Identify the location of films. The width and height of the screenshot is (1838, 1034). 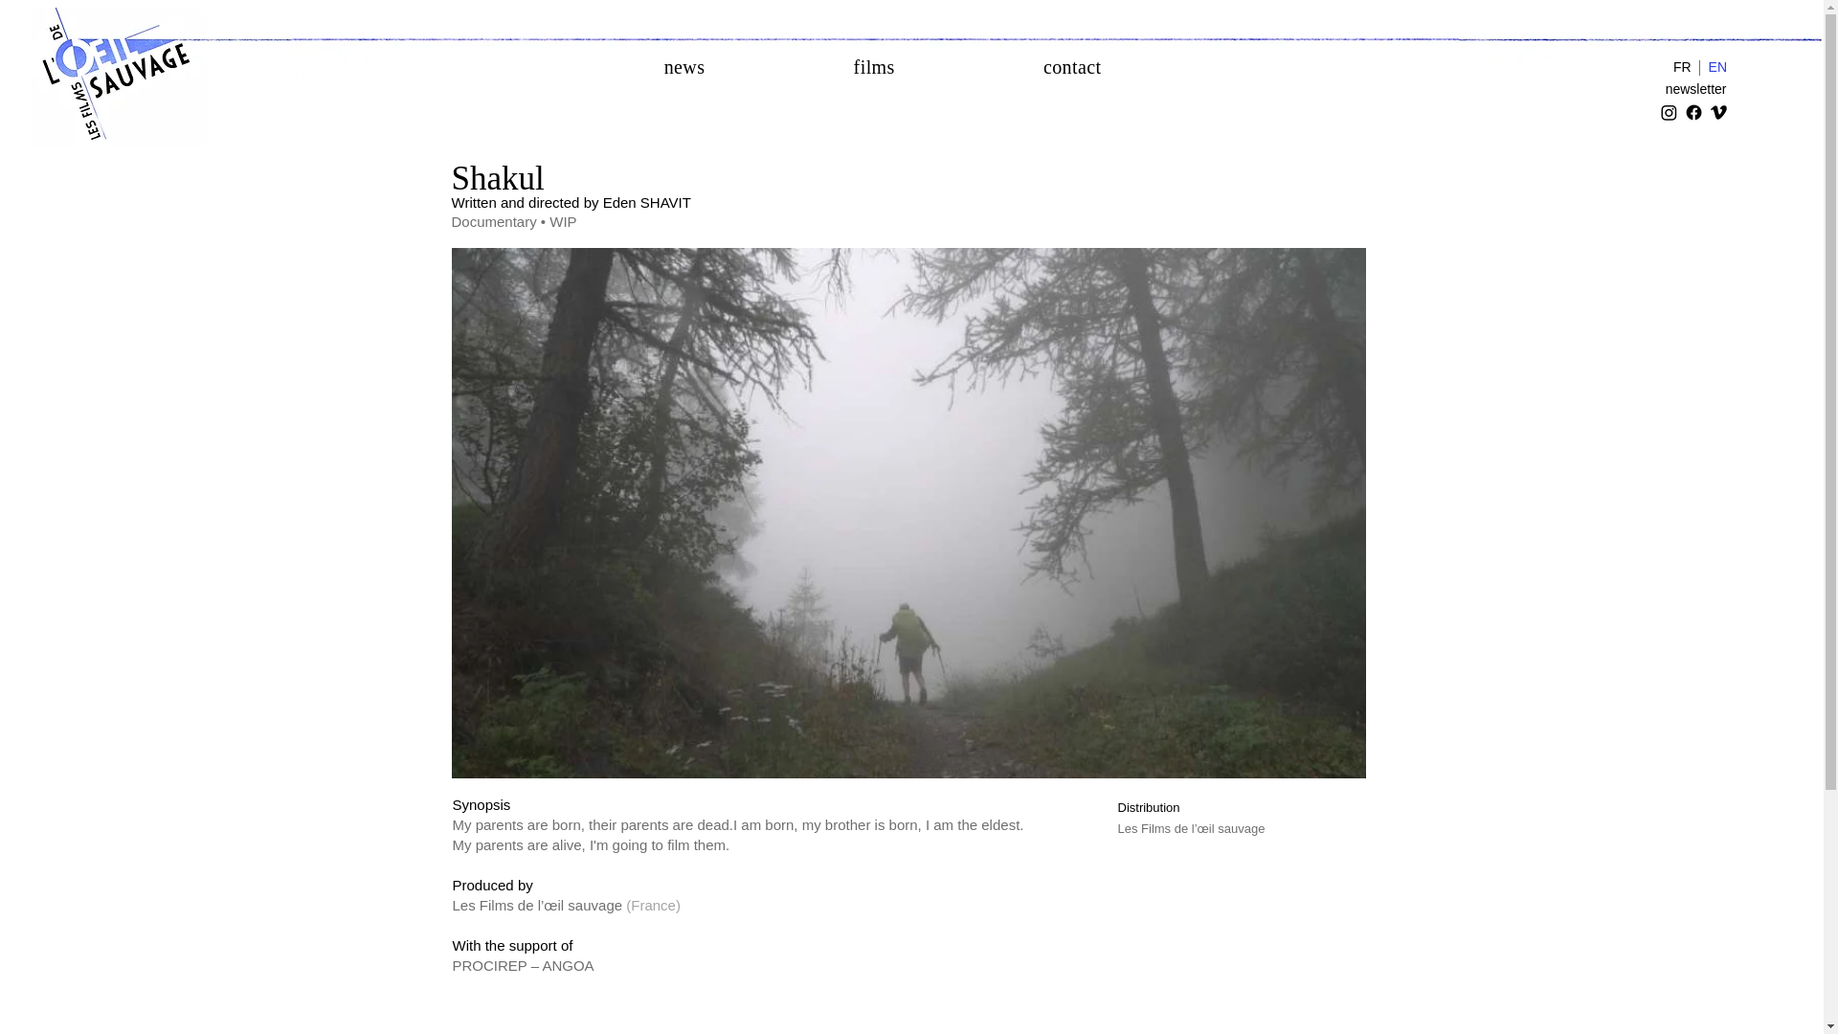
(873, 67).